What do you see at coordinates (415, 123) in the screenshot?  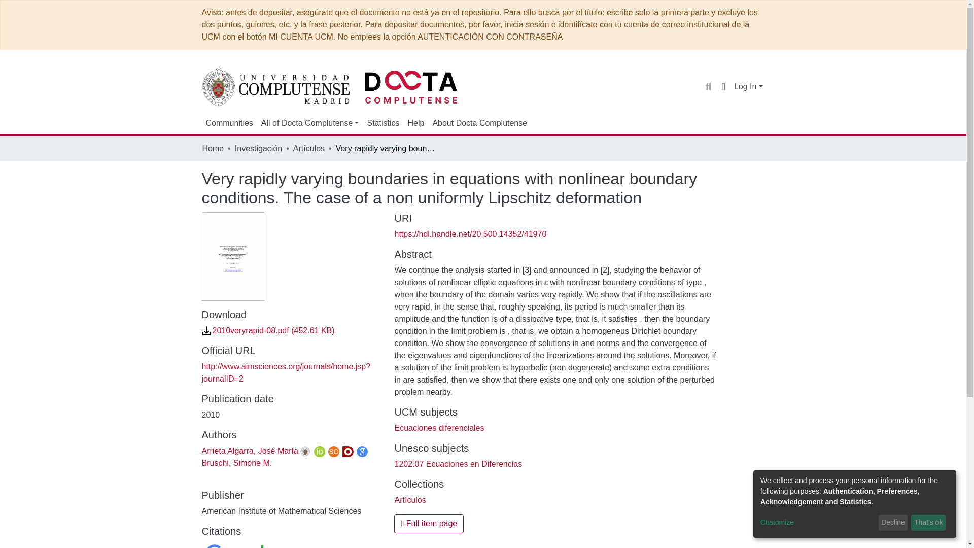 I see `Help` at bounding box center [415, 123].